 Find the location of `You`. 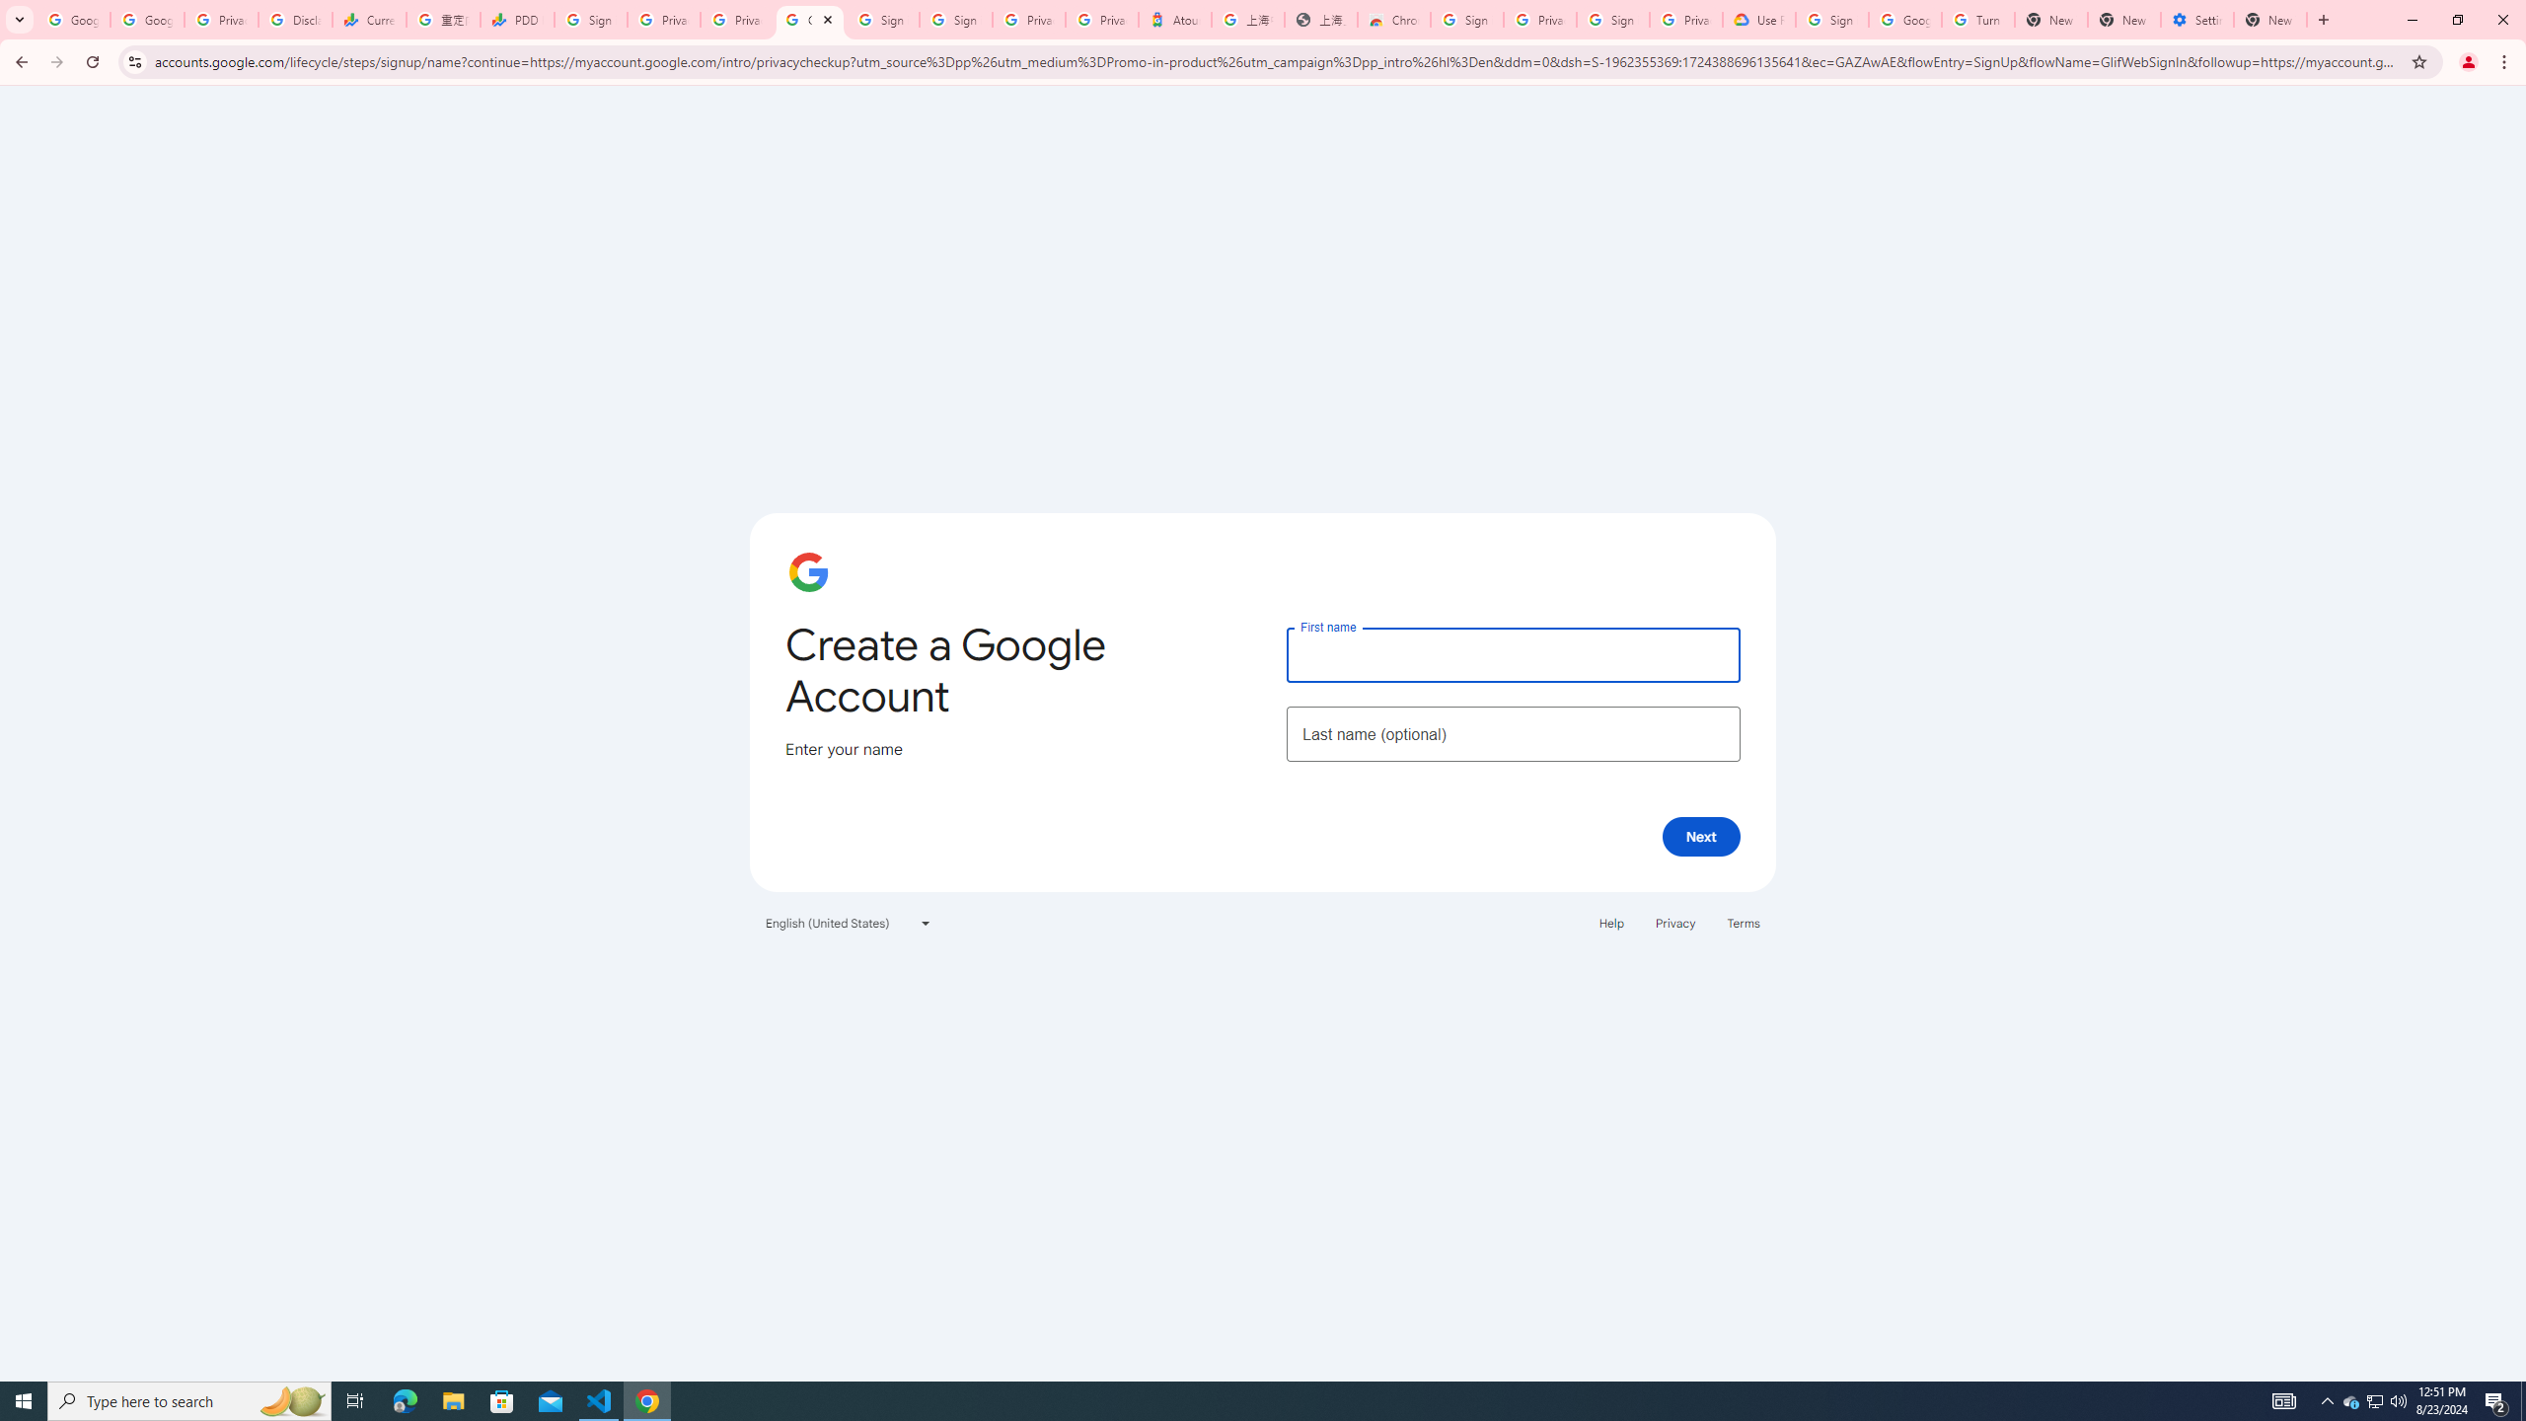

You is located at coordinates (2469, 62).